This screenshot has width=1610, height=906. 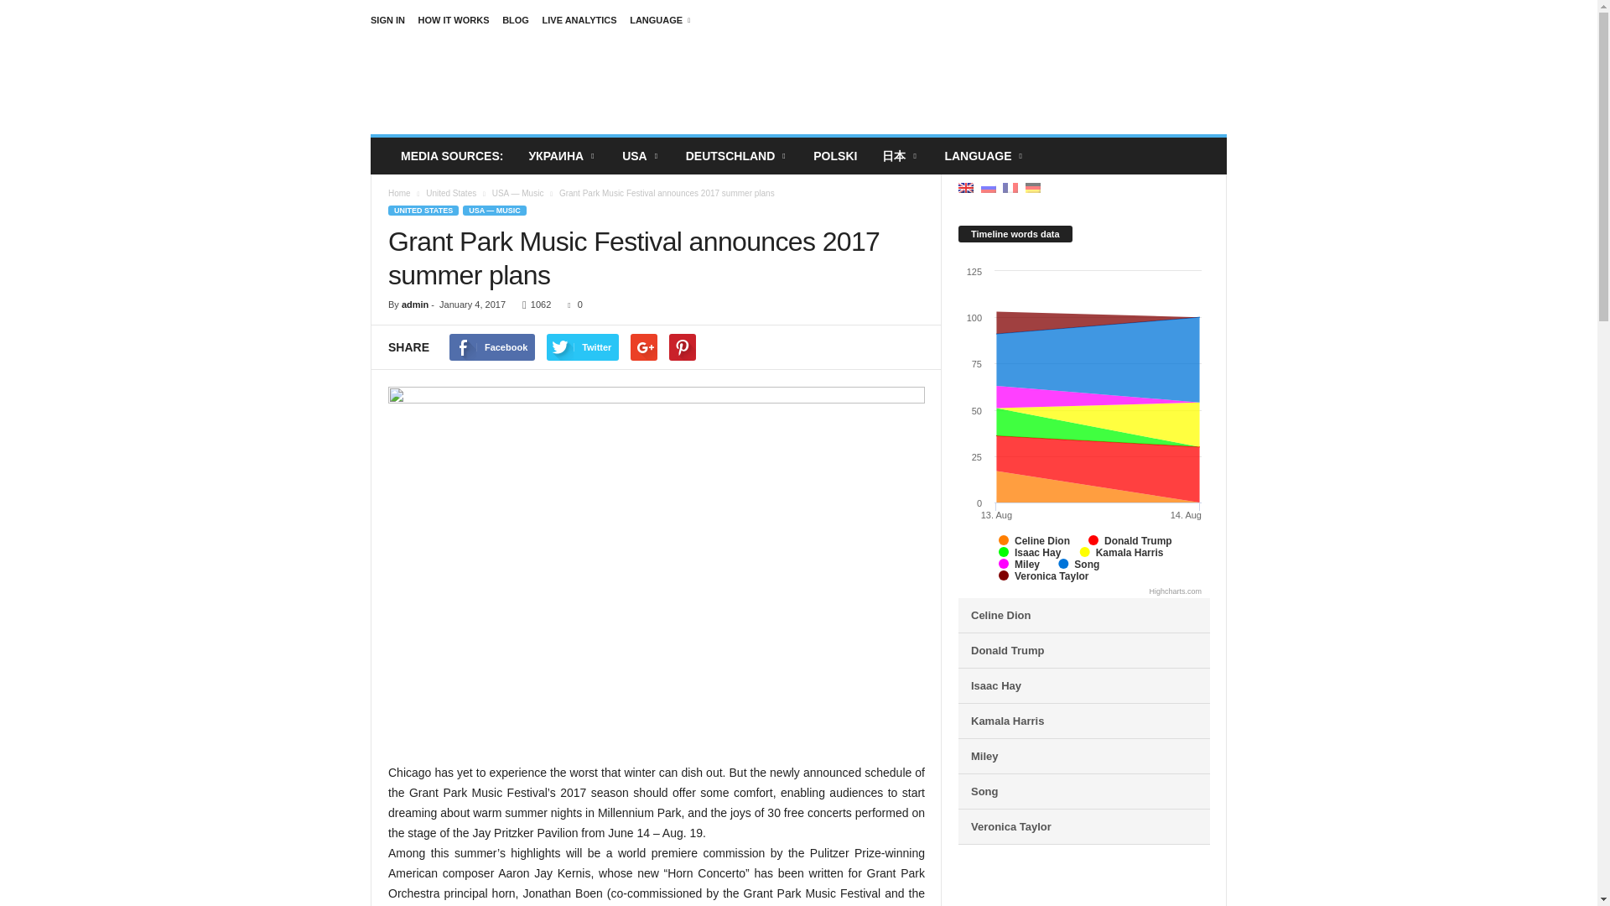 I want to click on BLOG, so click(x=516, y=20).